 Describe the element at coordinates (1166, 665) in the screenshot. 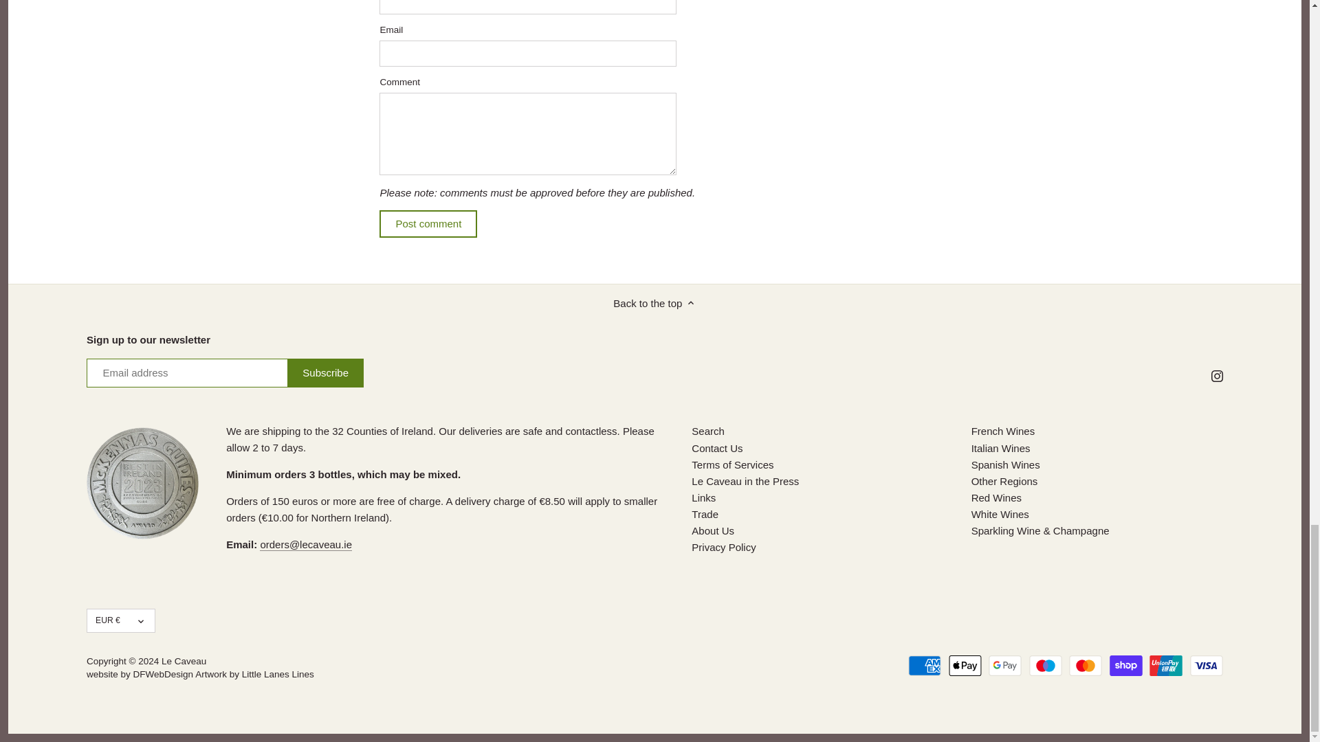

I see `Union Pay` at that location.